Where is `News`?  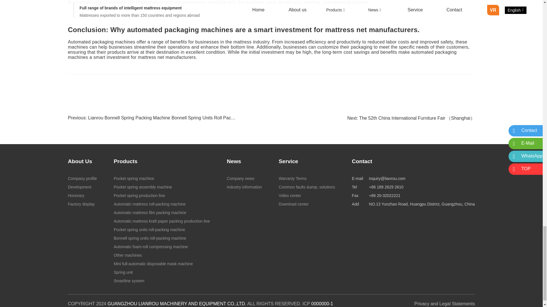
News is located at coordinates (234, 161).